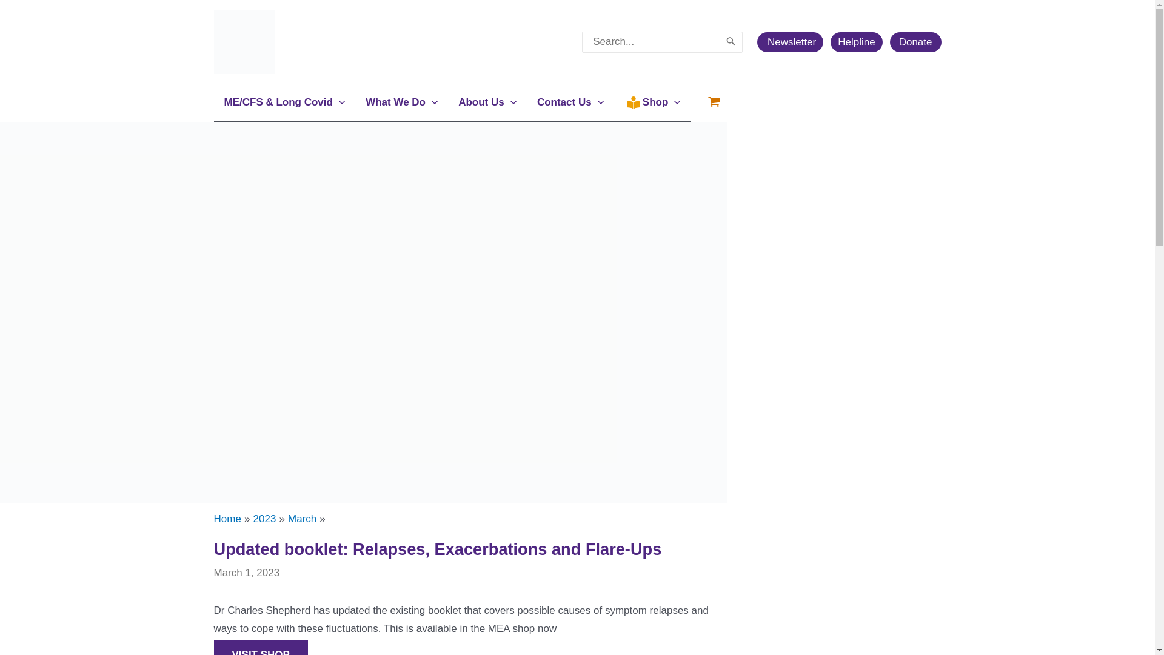  I want to click on Newsletter, so click(790, 42).